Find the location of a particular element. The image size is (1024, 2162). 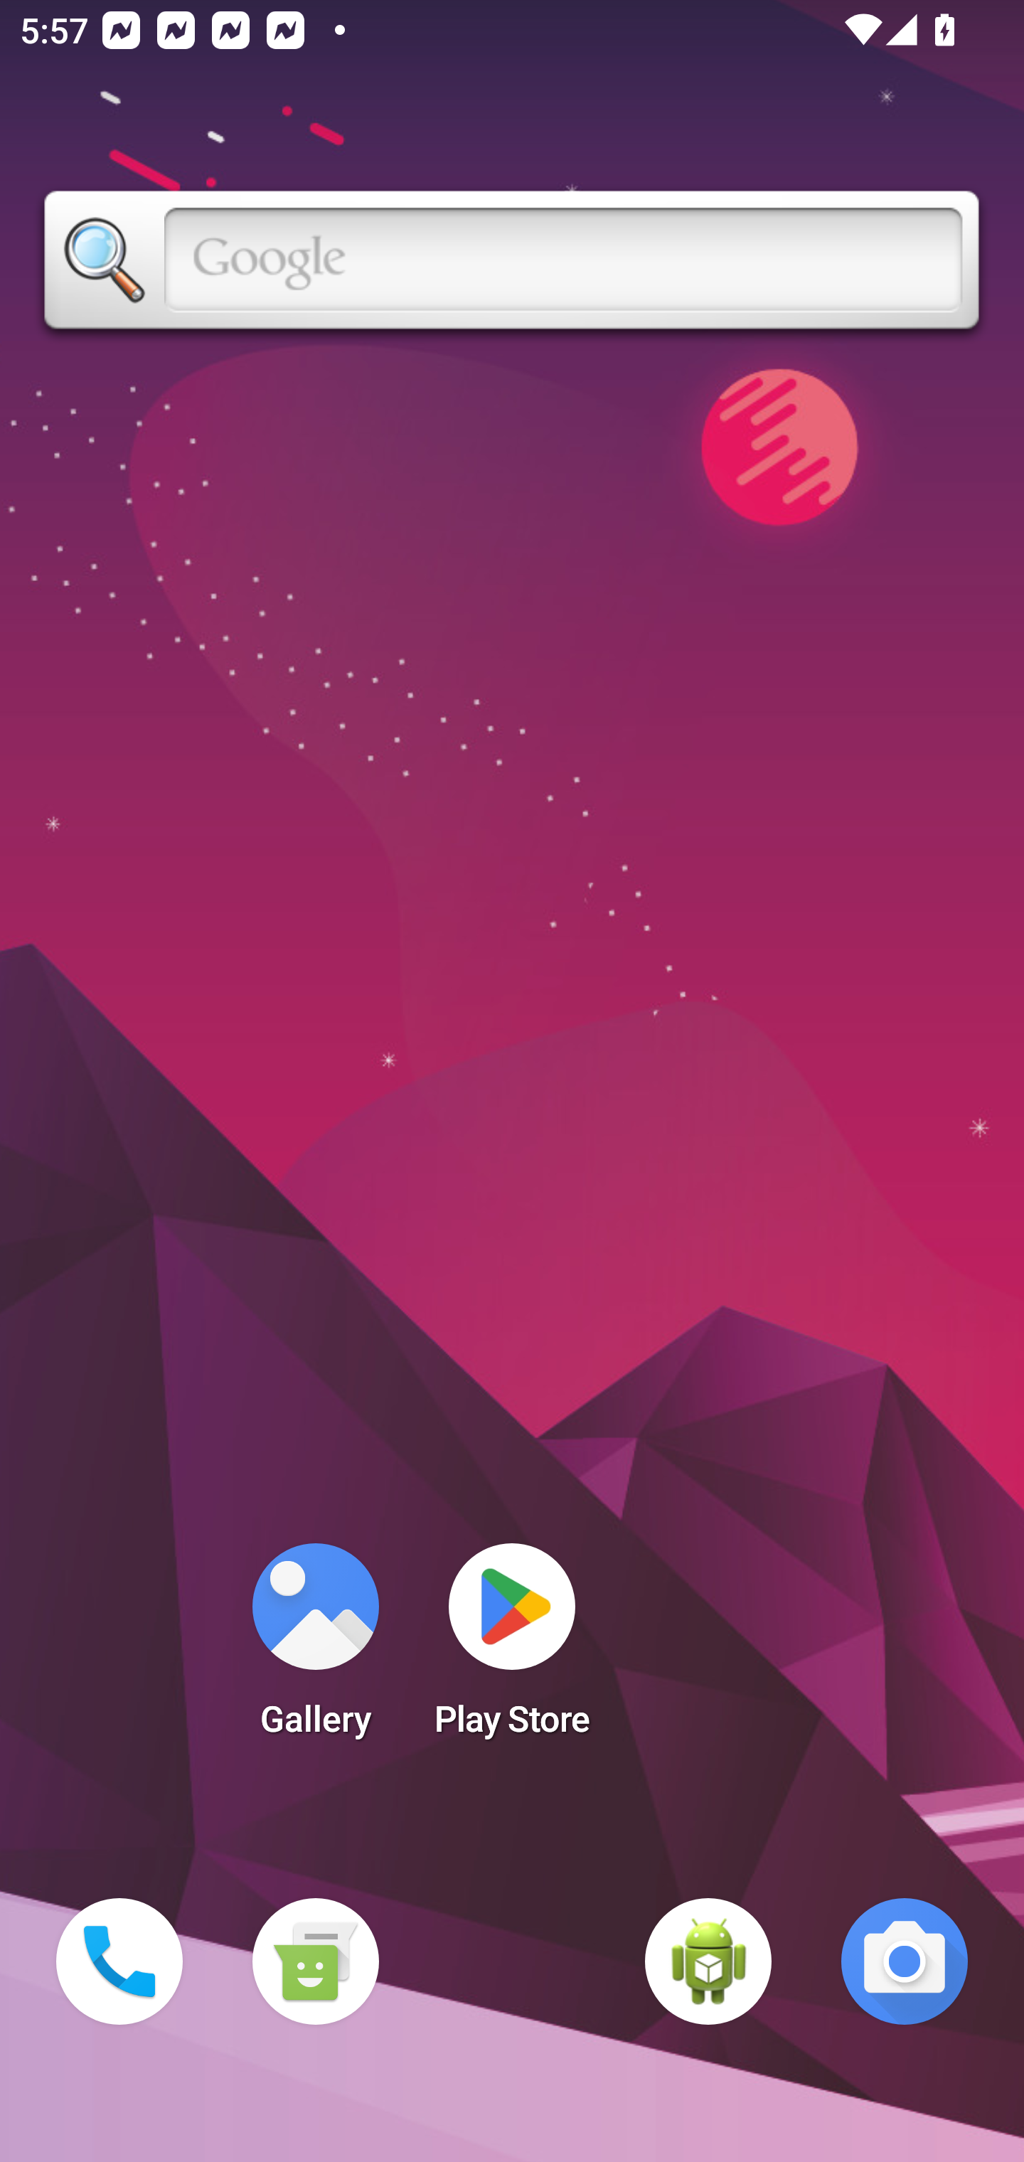

Messaging is located at coordinates (315, 1961).